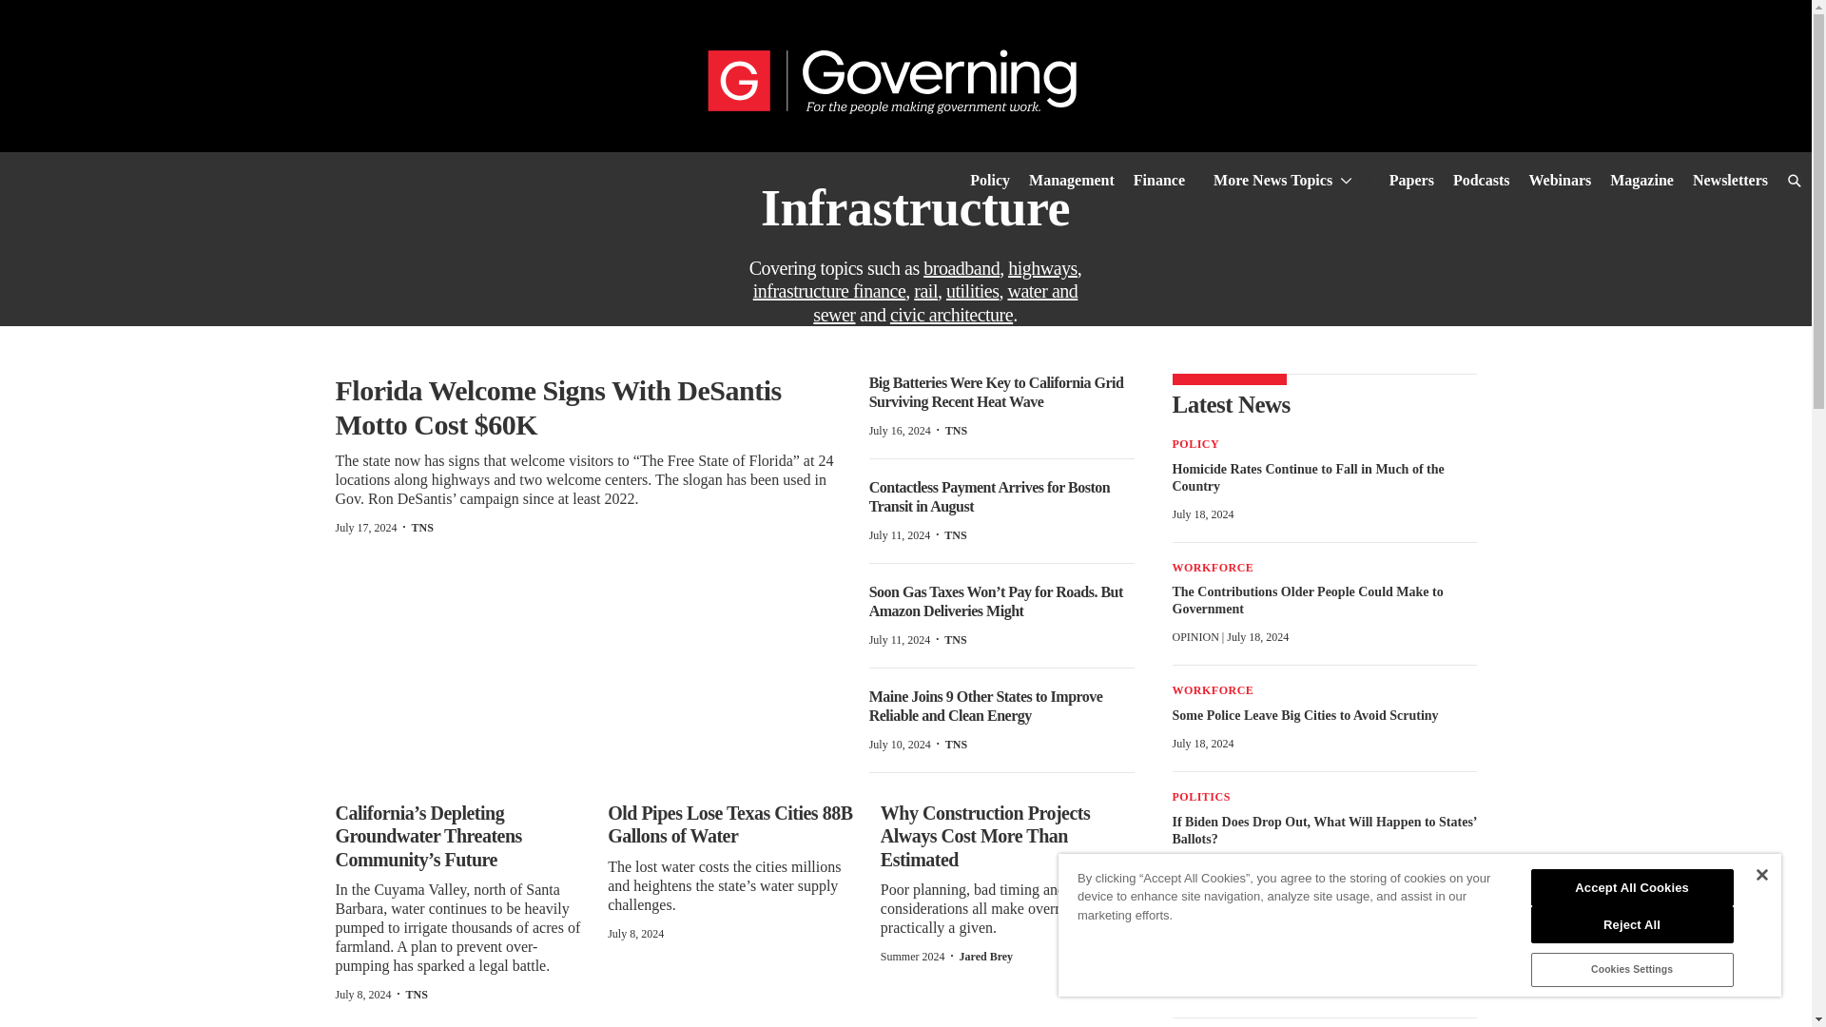 The height and width of the screenshot is (1027, 1826). Describe the element at coordinates (961, 268) in the screenshot. I see `broadband` at that location.